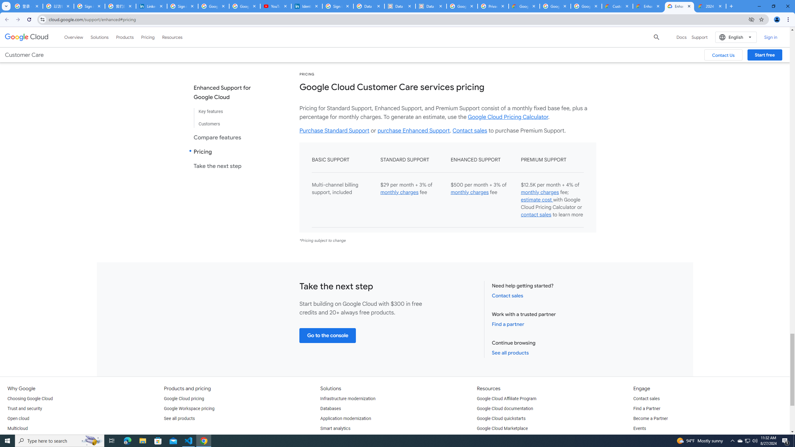 The width and height of the screenshot is (795, 447). What do you see at coordinates (731, 6) in the screenshot?
I see `New Tab` at bounding box center [731, 6].